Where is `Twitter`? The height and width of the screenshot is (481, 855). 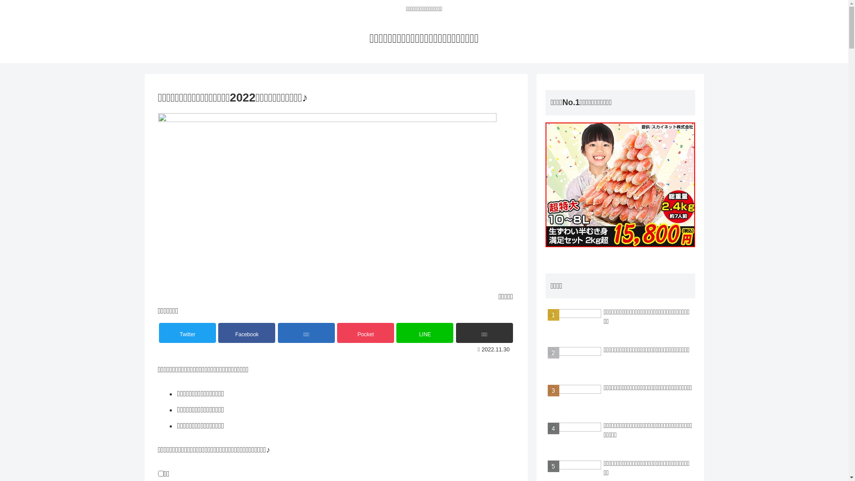 Twitter is located at coordinates (187, 333).